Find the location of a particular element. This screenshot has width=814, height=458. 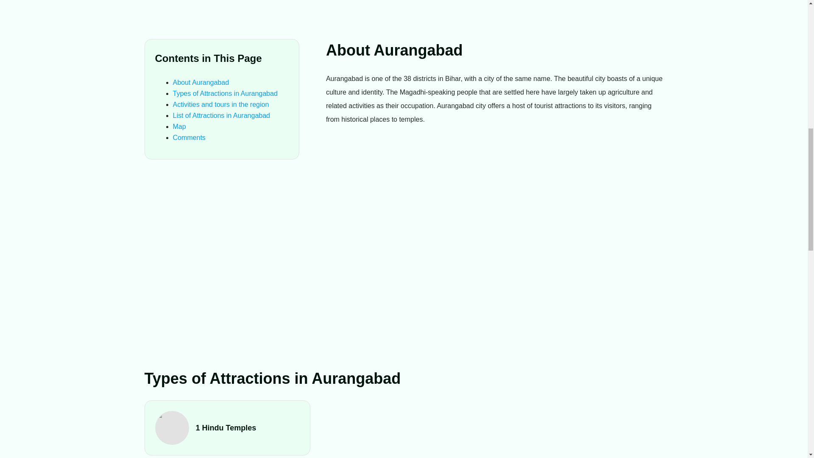

Activities and tours in the region is located at coordinates (221, 104).